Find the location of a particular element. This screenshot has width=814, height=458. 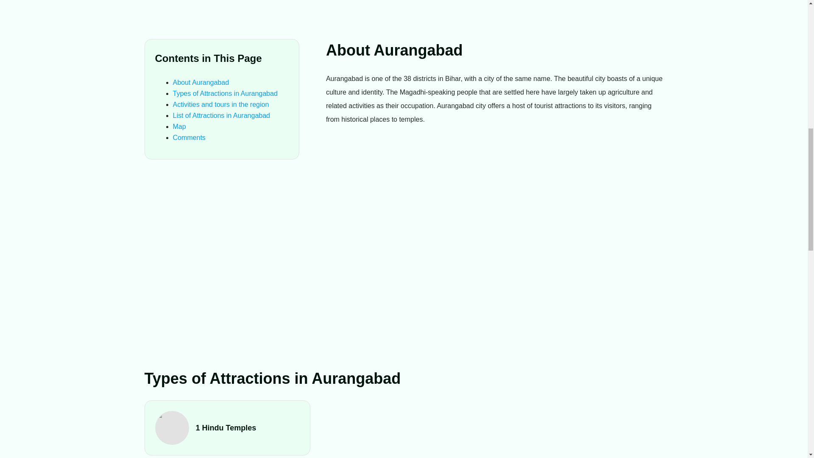

Activities and tours in the region is located at coordinates (221, 104).